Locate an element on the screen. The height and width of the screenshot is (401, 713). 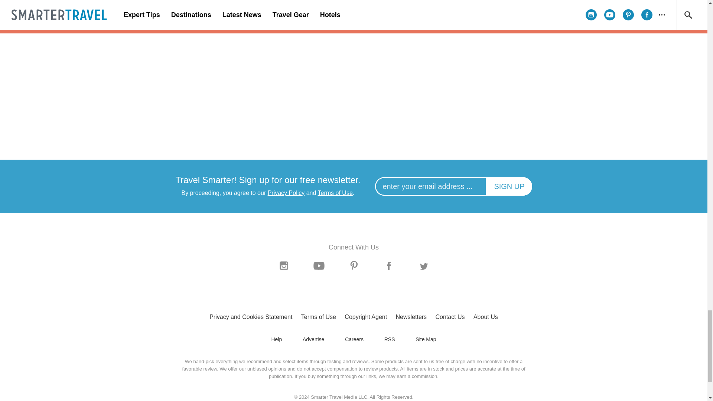
View all posts in Adventure Travel is located at coordinates (487, 39).